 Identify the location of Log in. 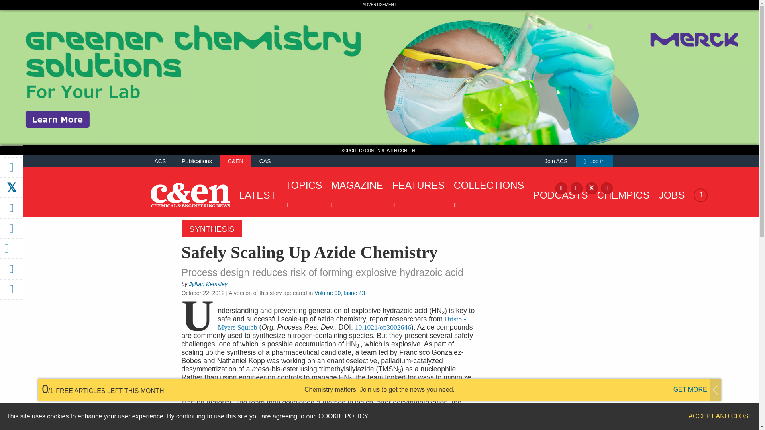
(594, 161).